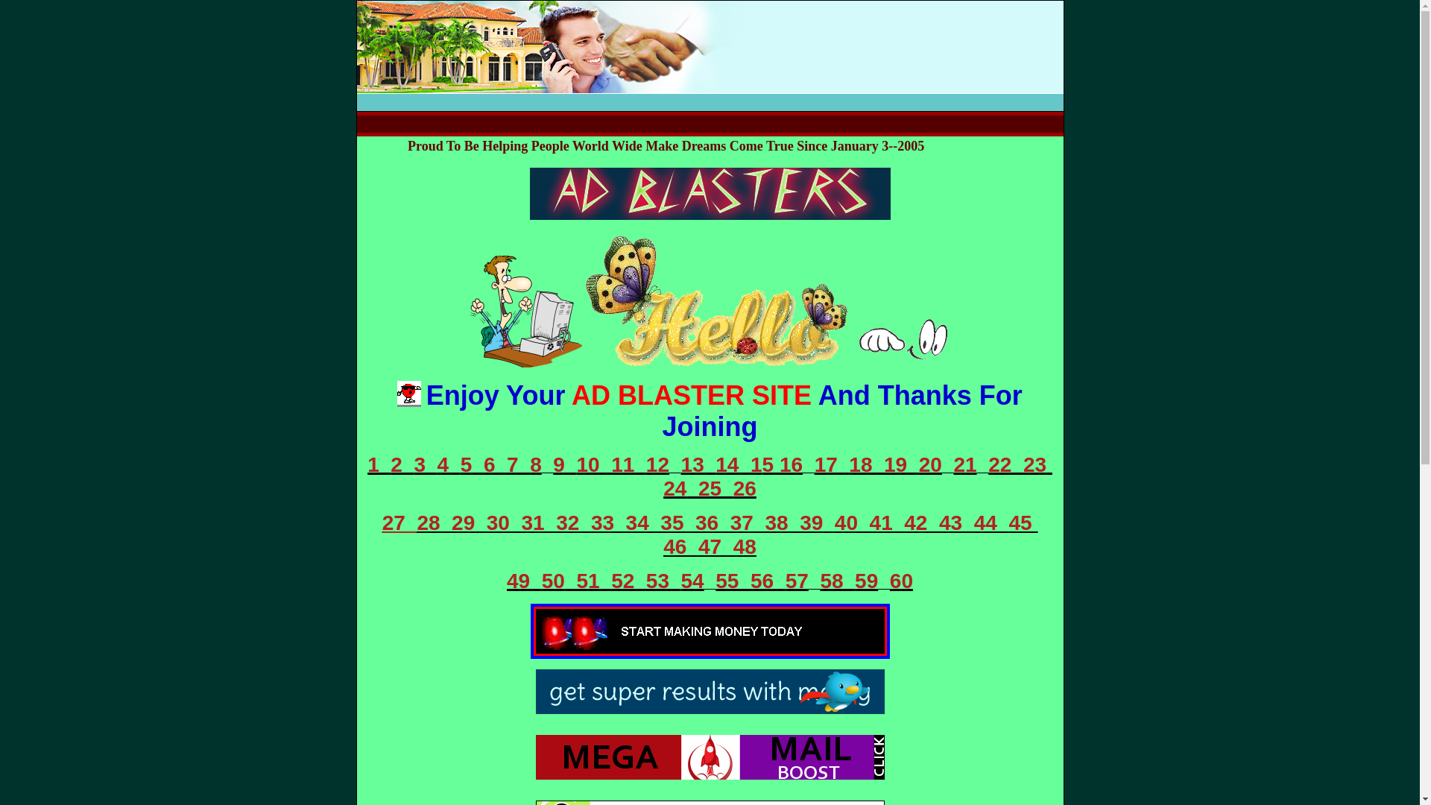  What do you see at coordinates (681, 547) in the screenshot?
I see `46 ` at bounding box center [681, 547].